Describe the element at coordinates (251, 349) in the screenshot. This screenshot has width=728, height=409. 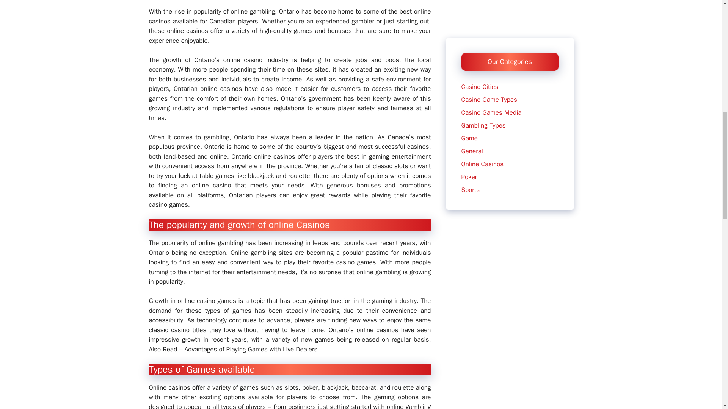
I see `Advantages of Playing Games with Live Dealers` at that location.